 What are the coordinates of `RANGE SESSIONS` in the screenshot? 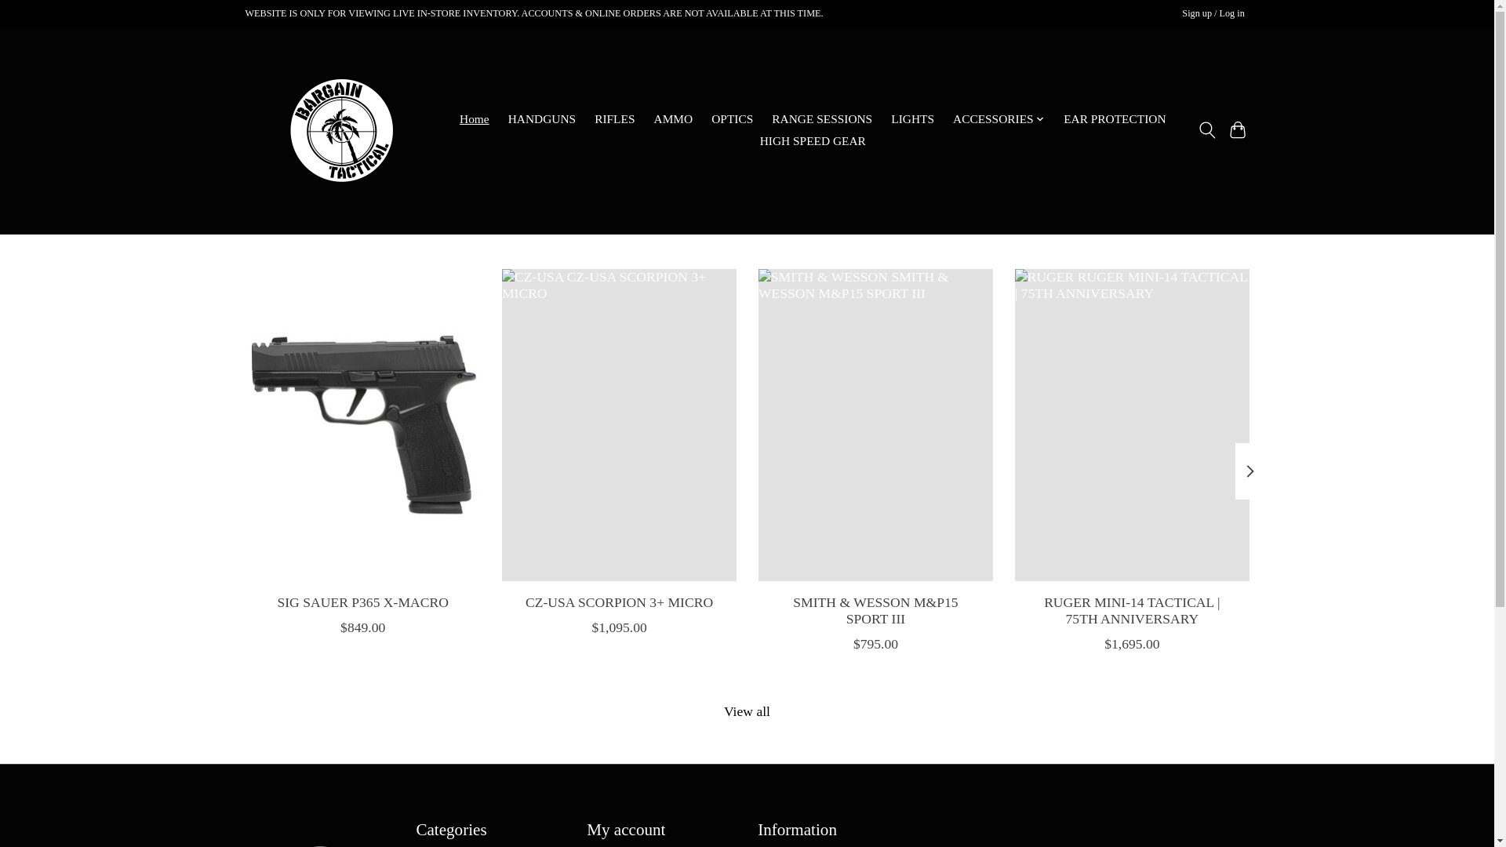 It's located at (822, 120).